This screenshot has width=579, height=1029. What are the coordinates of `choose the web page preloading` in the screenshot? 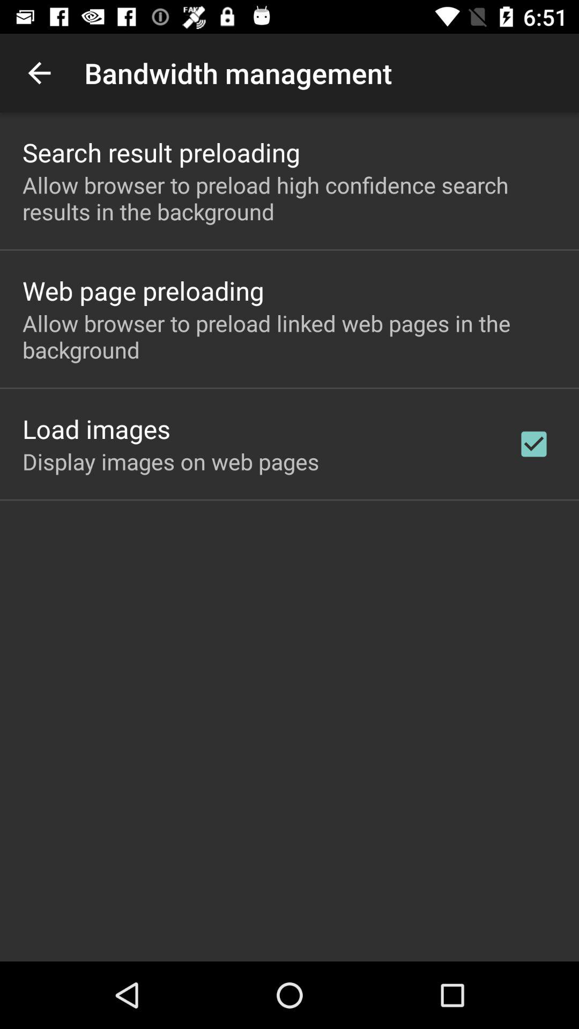 It's located at (143, 290).